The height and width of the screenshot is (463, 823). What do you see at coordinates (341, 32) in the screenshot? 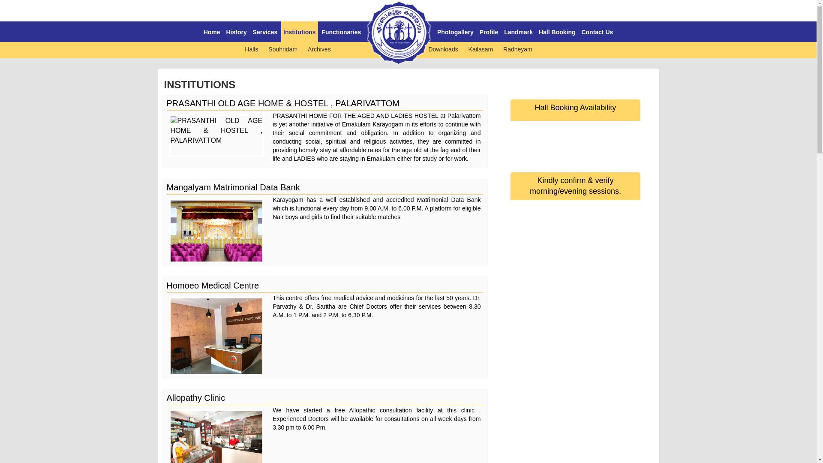
I see `Functionaries` at bounding box center [341, 32].